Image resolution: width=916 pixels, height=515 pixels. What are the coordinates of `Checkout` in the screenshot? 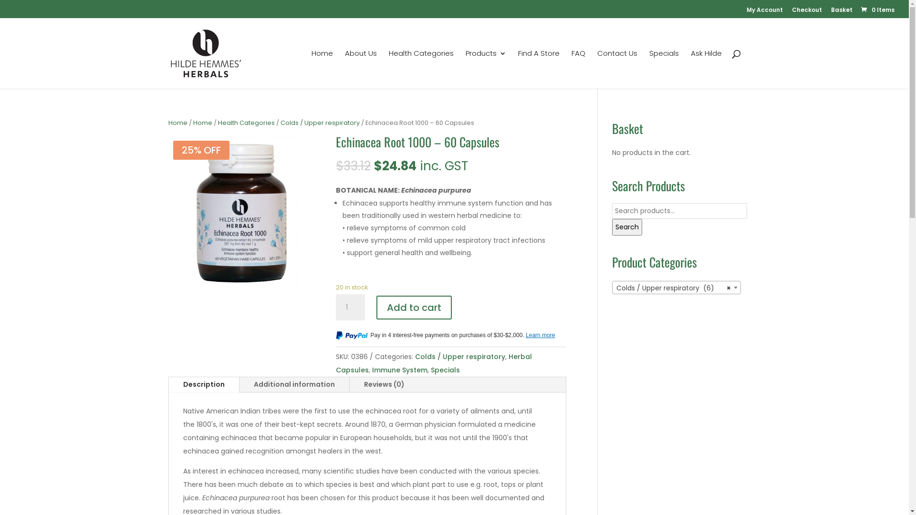 It's located at (807, 12).